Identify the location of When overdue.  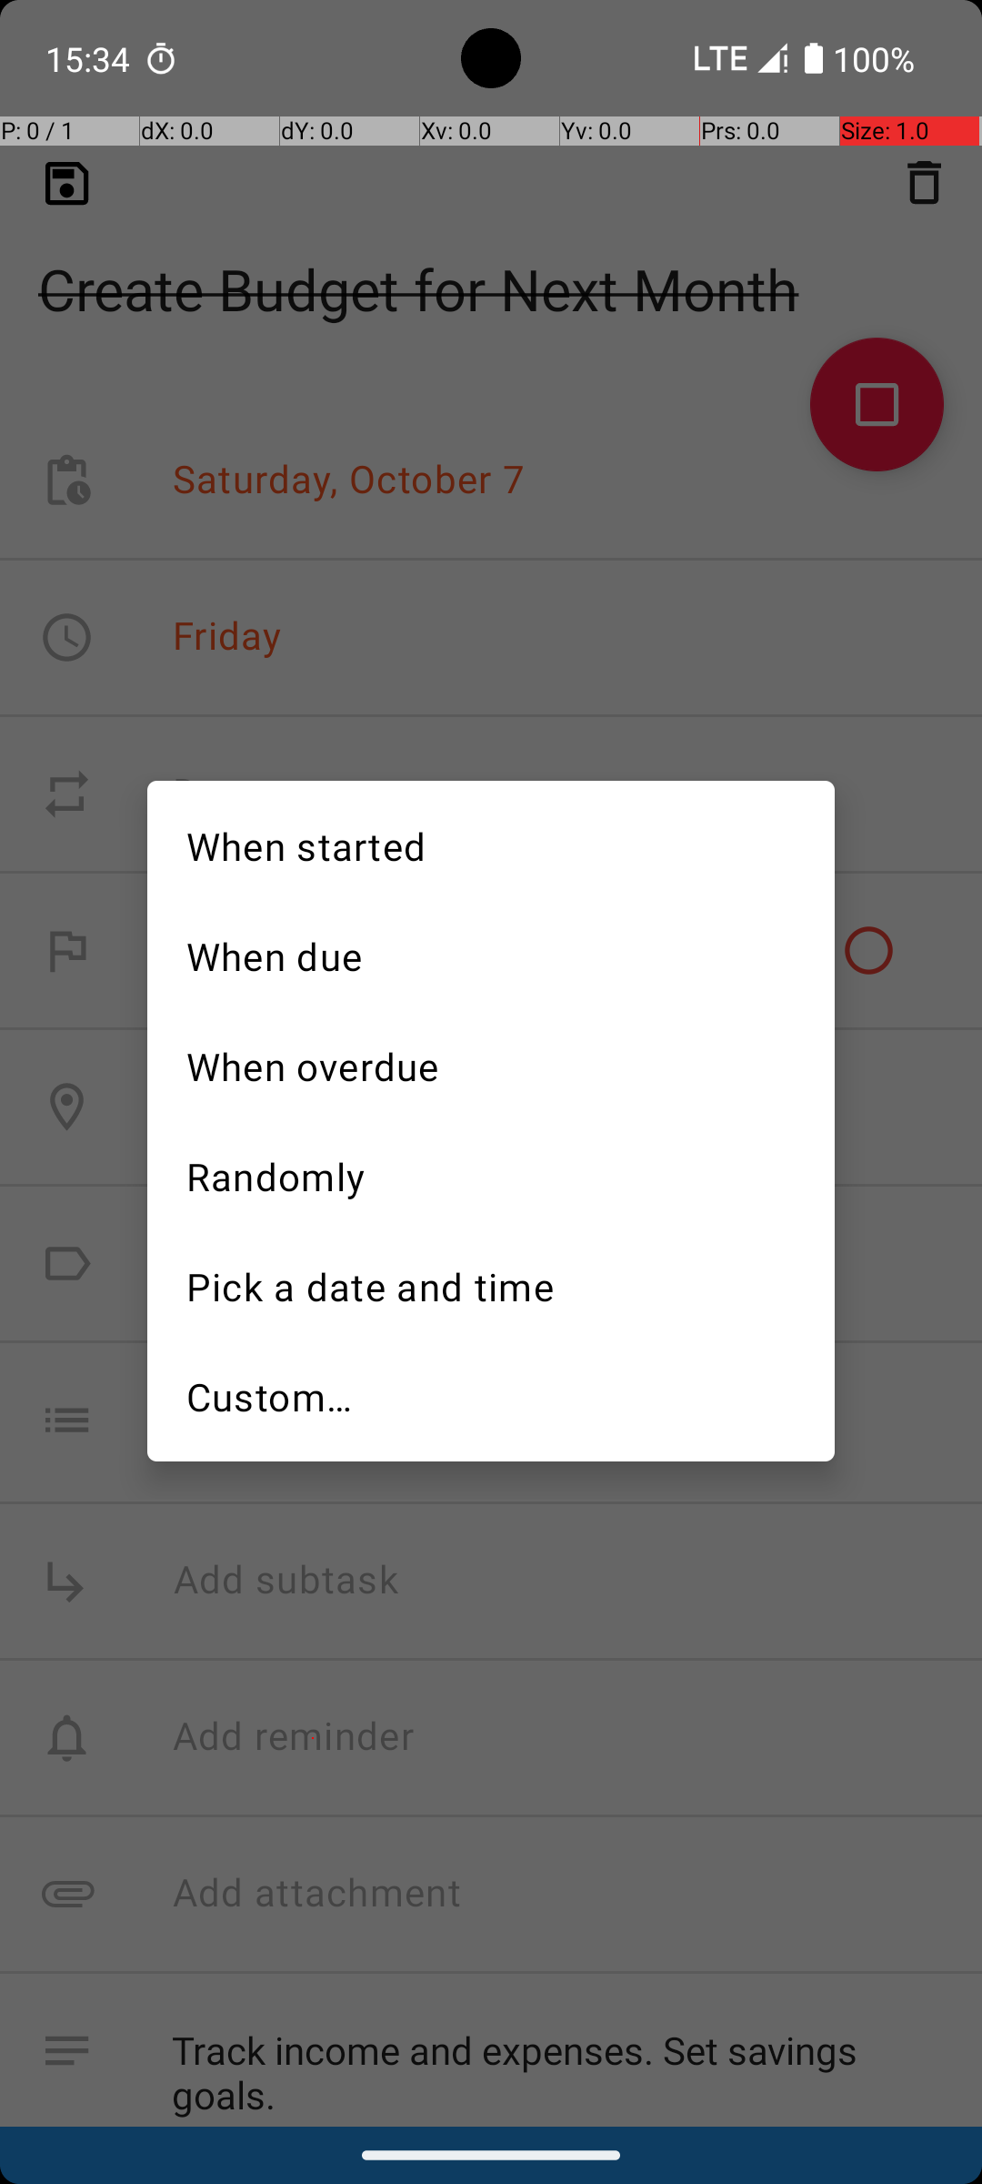
(491, 1065).